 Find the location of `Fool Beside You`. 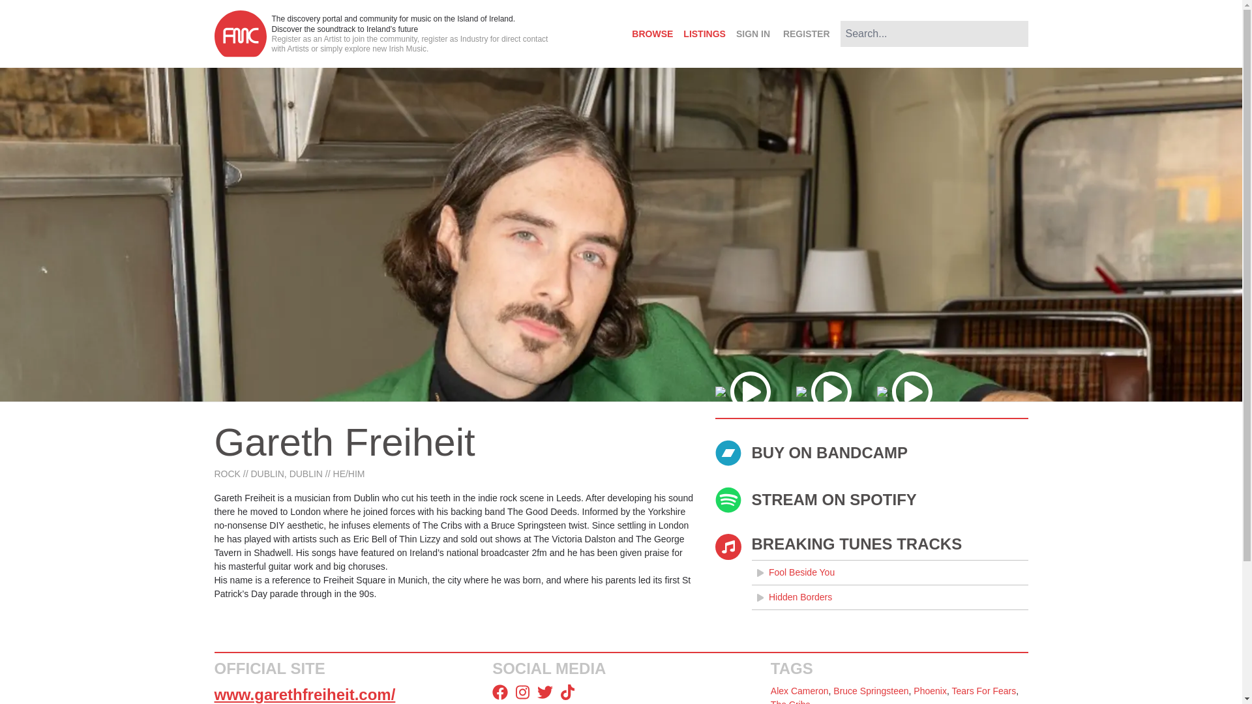

Fool Beside You is located at coordinates (889, 572).